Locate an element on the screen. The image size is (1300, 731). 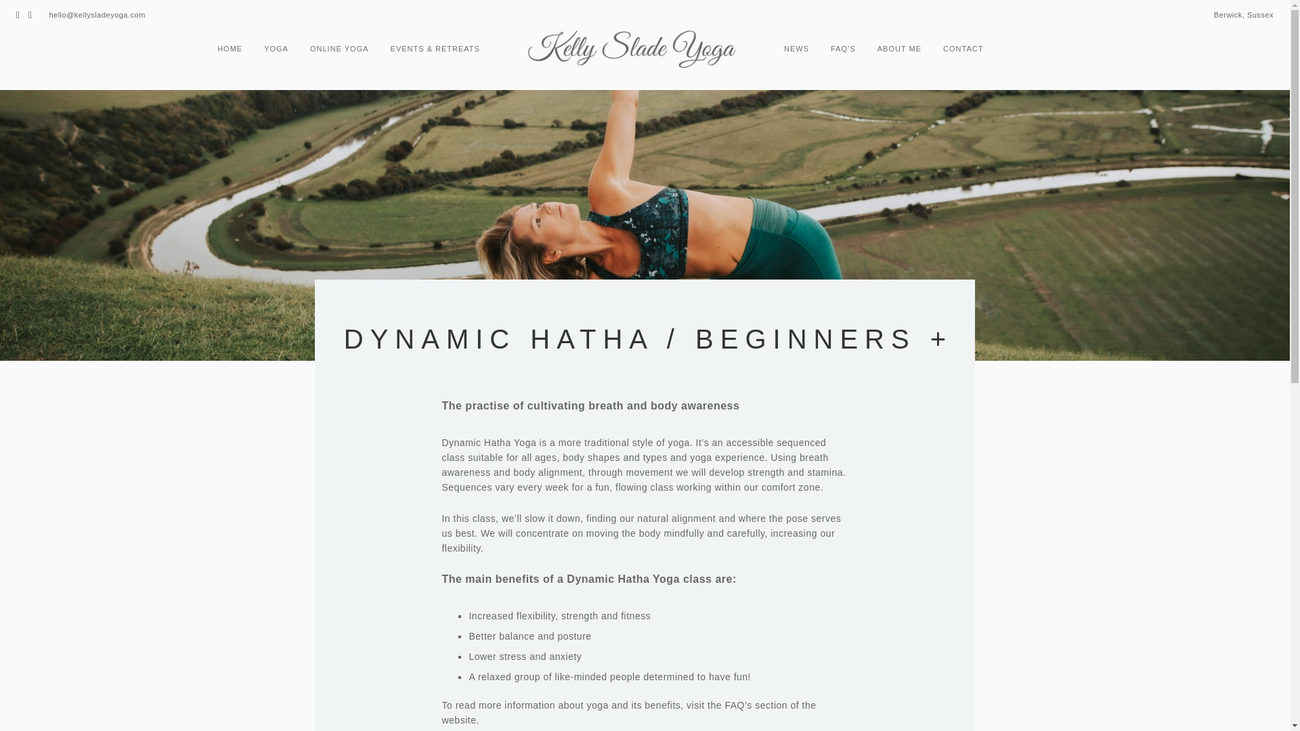
CONTACT is located at coordinates (963, 51).